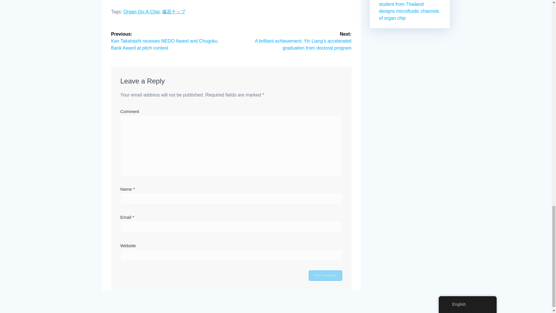 This screenshot has width=556, height=313. Describe the element at coordinates (325, 275) in the screenshot. I see `Post Comment` at that location.